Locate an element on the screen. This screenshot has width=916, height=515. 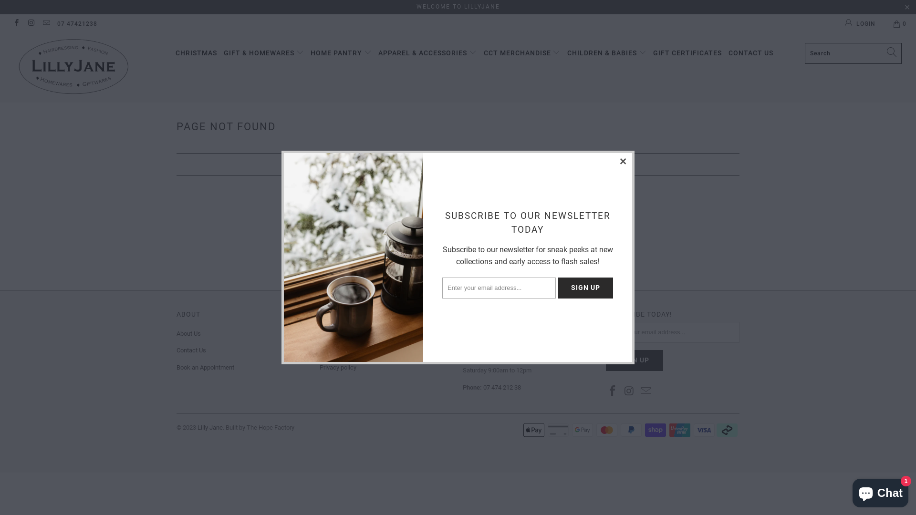
Book an Appointment is located at coordinates (205, 367).